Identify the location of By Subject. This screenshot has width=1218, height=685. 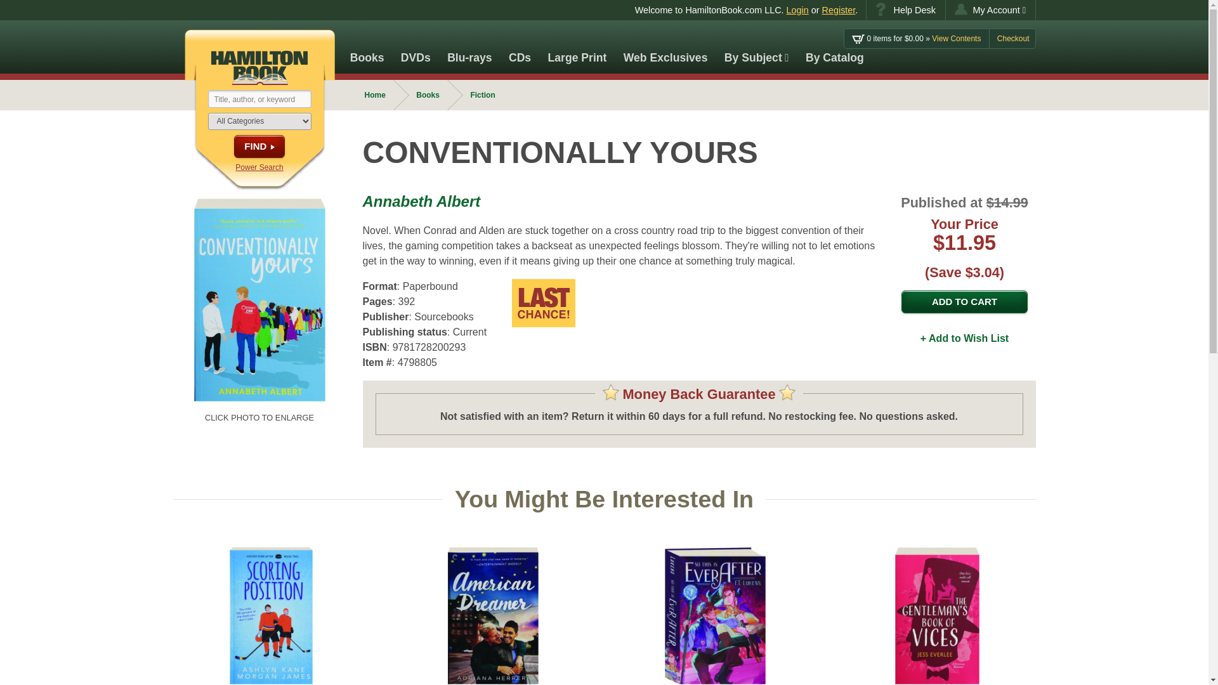
(756, 47).